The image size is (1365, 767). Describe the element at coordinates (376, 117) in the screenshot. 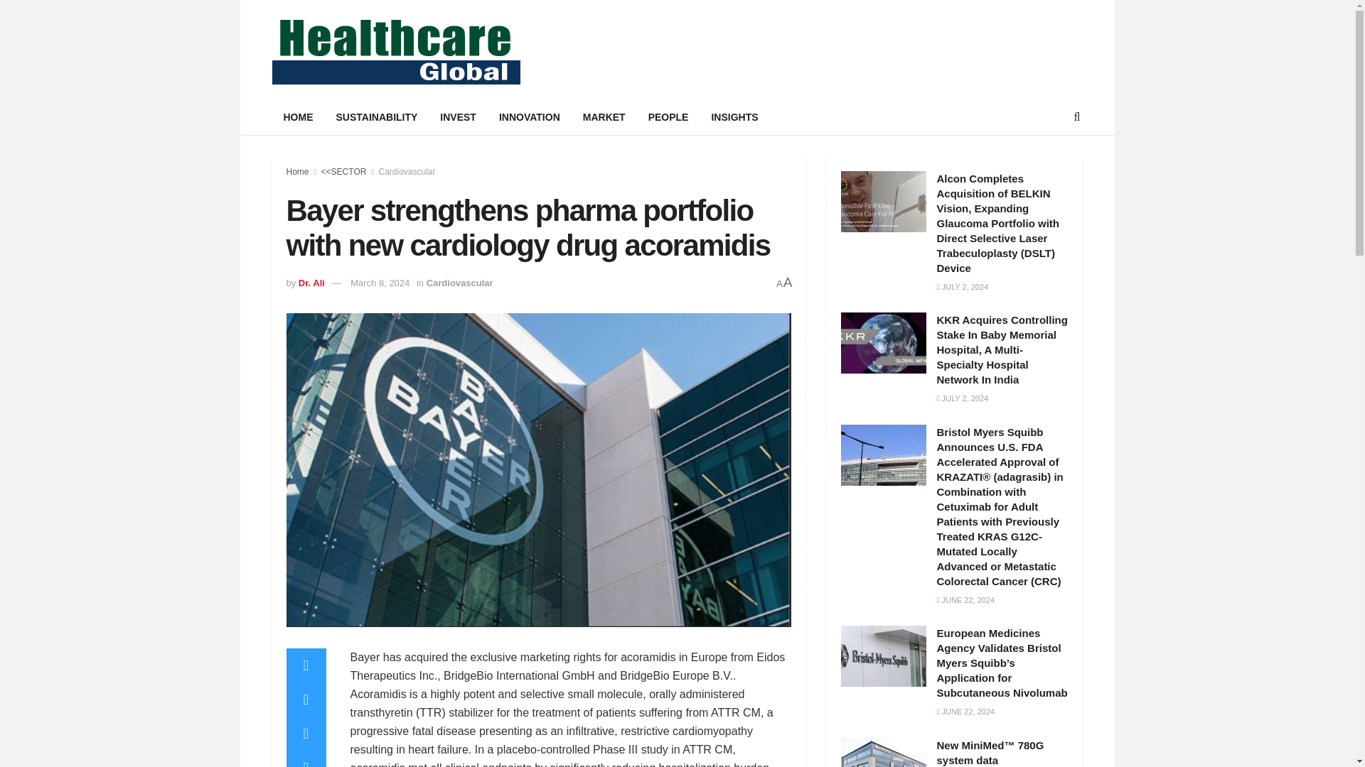

I see `SUSTAINABILITY` at that location.